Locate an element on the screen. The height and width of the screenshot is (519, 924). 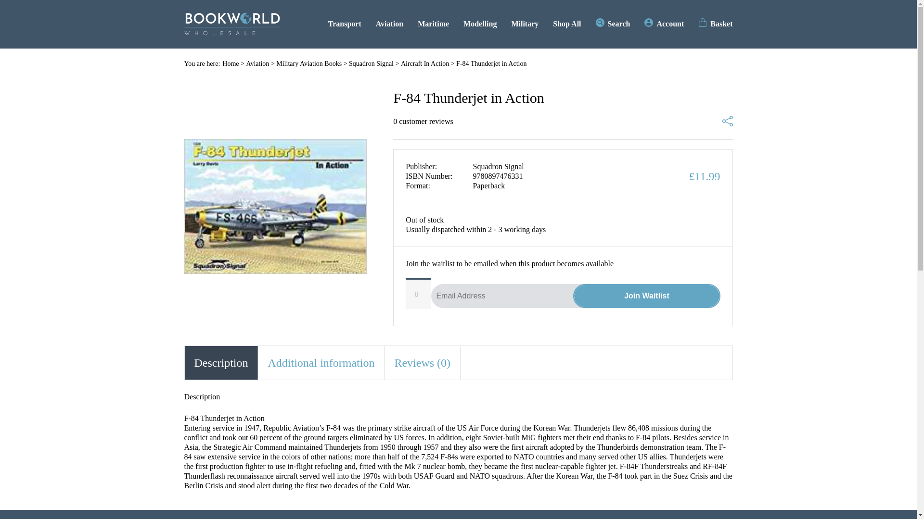
Join Waitlist is located at coordinates (646, 296).